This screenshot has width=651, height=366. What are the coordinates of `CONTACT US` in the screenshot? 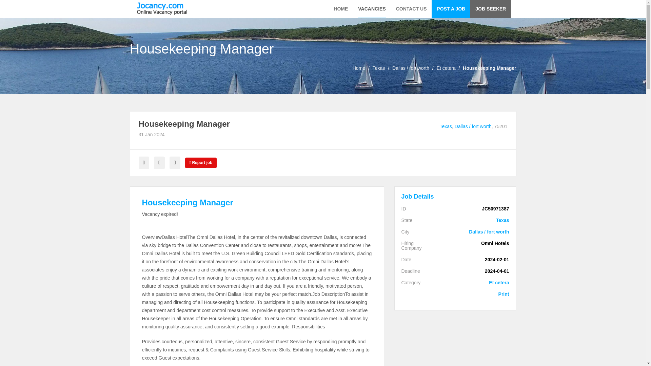 It's located at (411, 9).